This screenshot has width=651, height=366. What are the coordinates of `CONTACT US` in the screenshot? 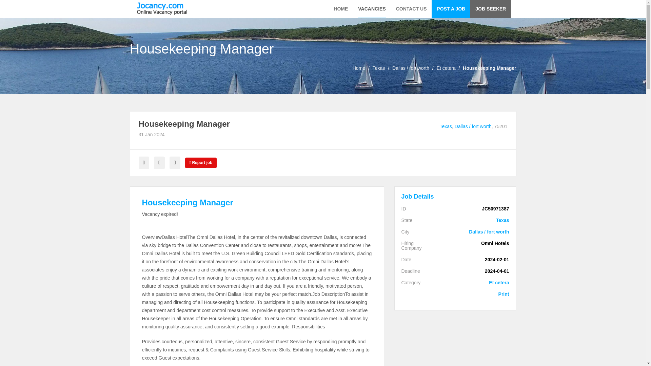 It's located at (411, 9).